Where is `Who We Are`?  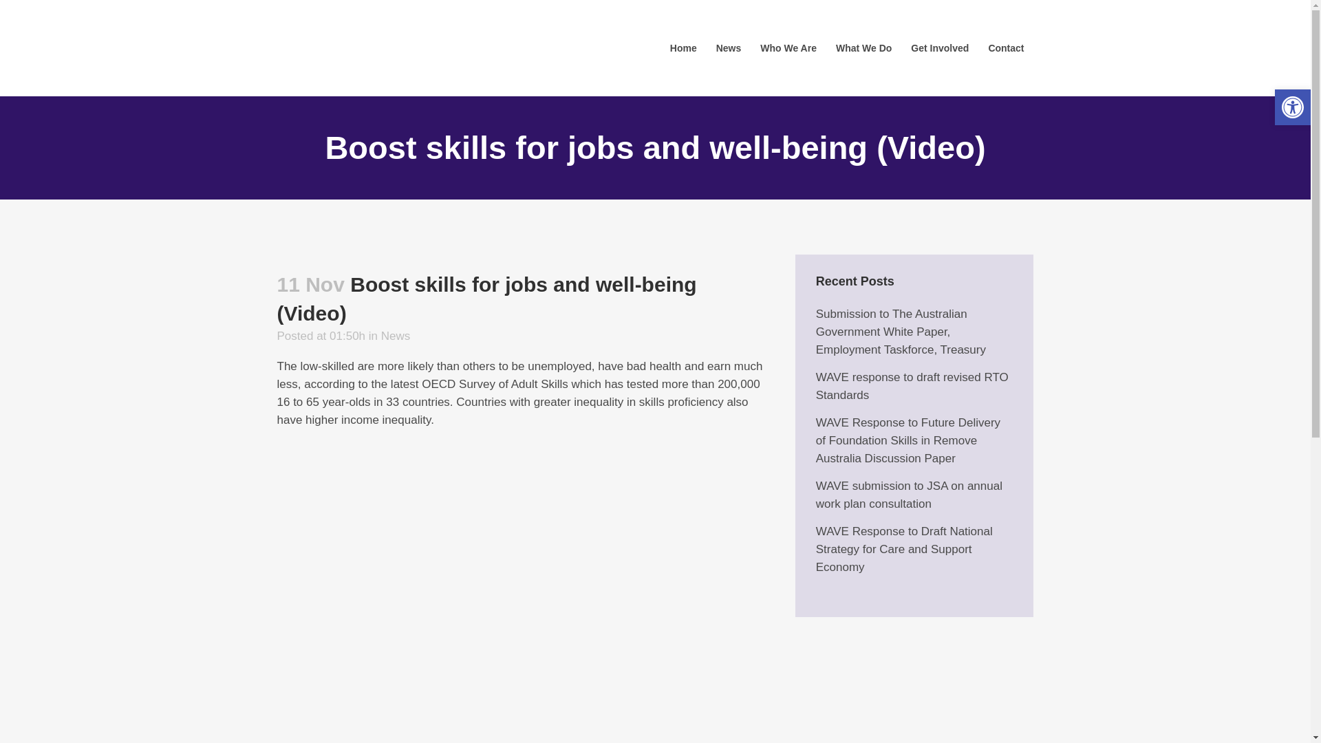
Who We Are is located at coordinates (788, 48).